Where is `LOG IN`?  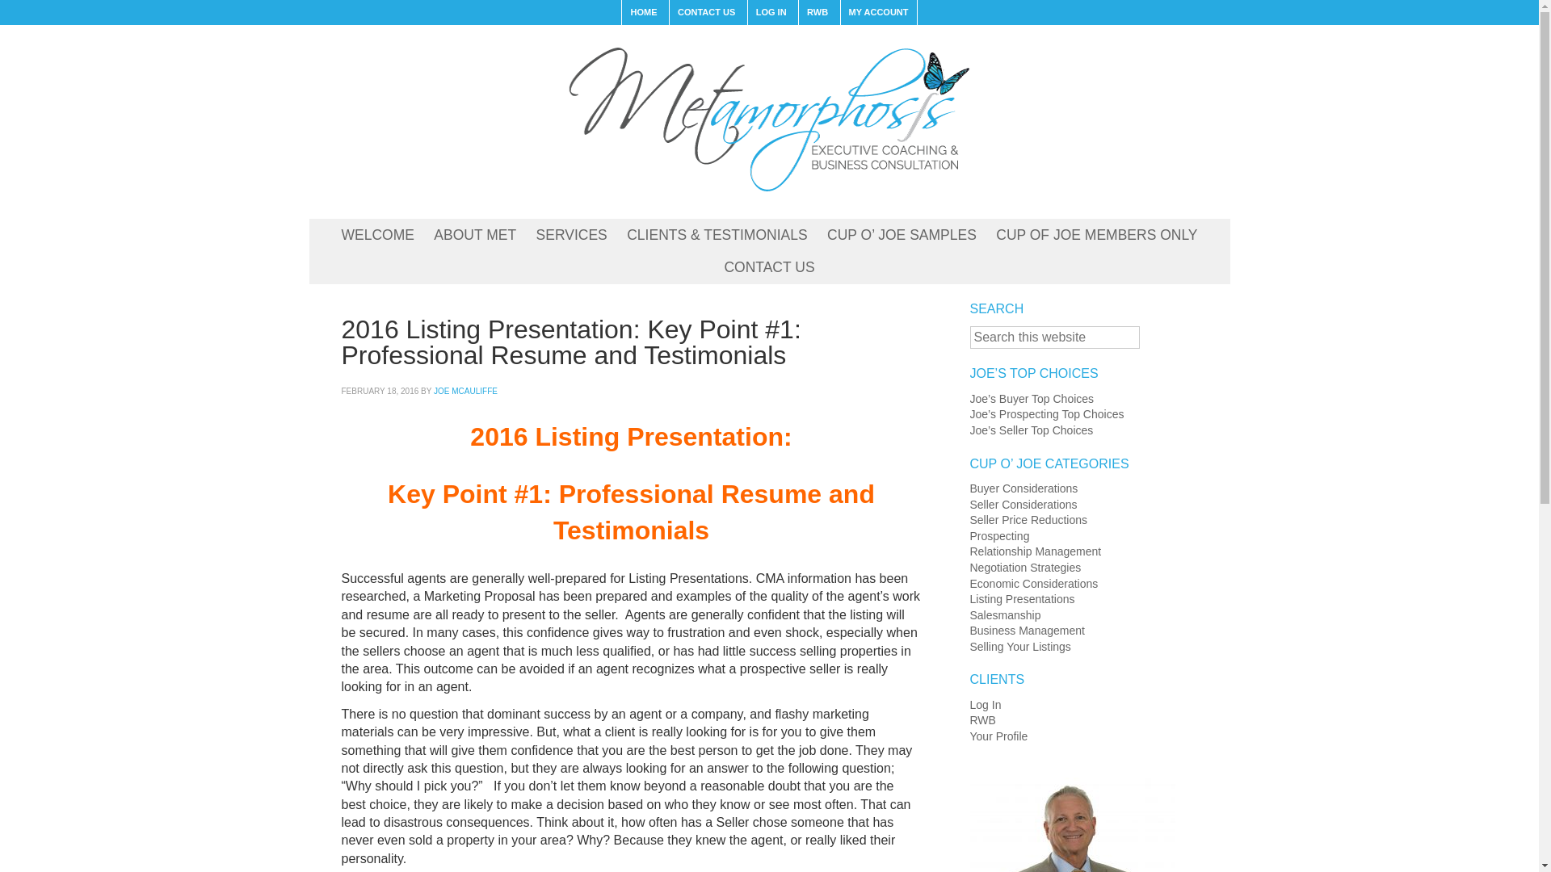
LOG IN is located at coordinates (771, 13).